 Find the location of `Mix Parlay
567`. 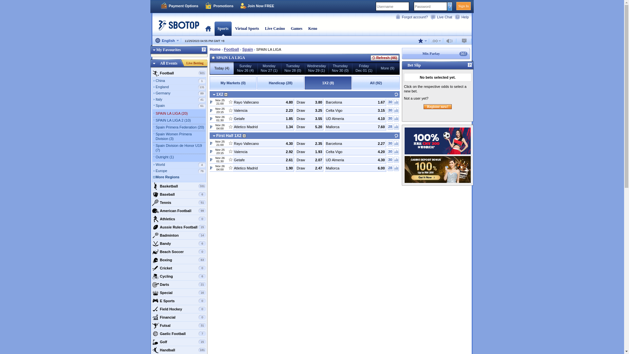

Mix Parlay
567 is located at coordinates (438, 54).